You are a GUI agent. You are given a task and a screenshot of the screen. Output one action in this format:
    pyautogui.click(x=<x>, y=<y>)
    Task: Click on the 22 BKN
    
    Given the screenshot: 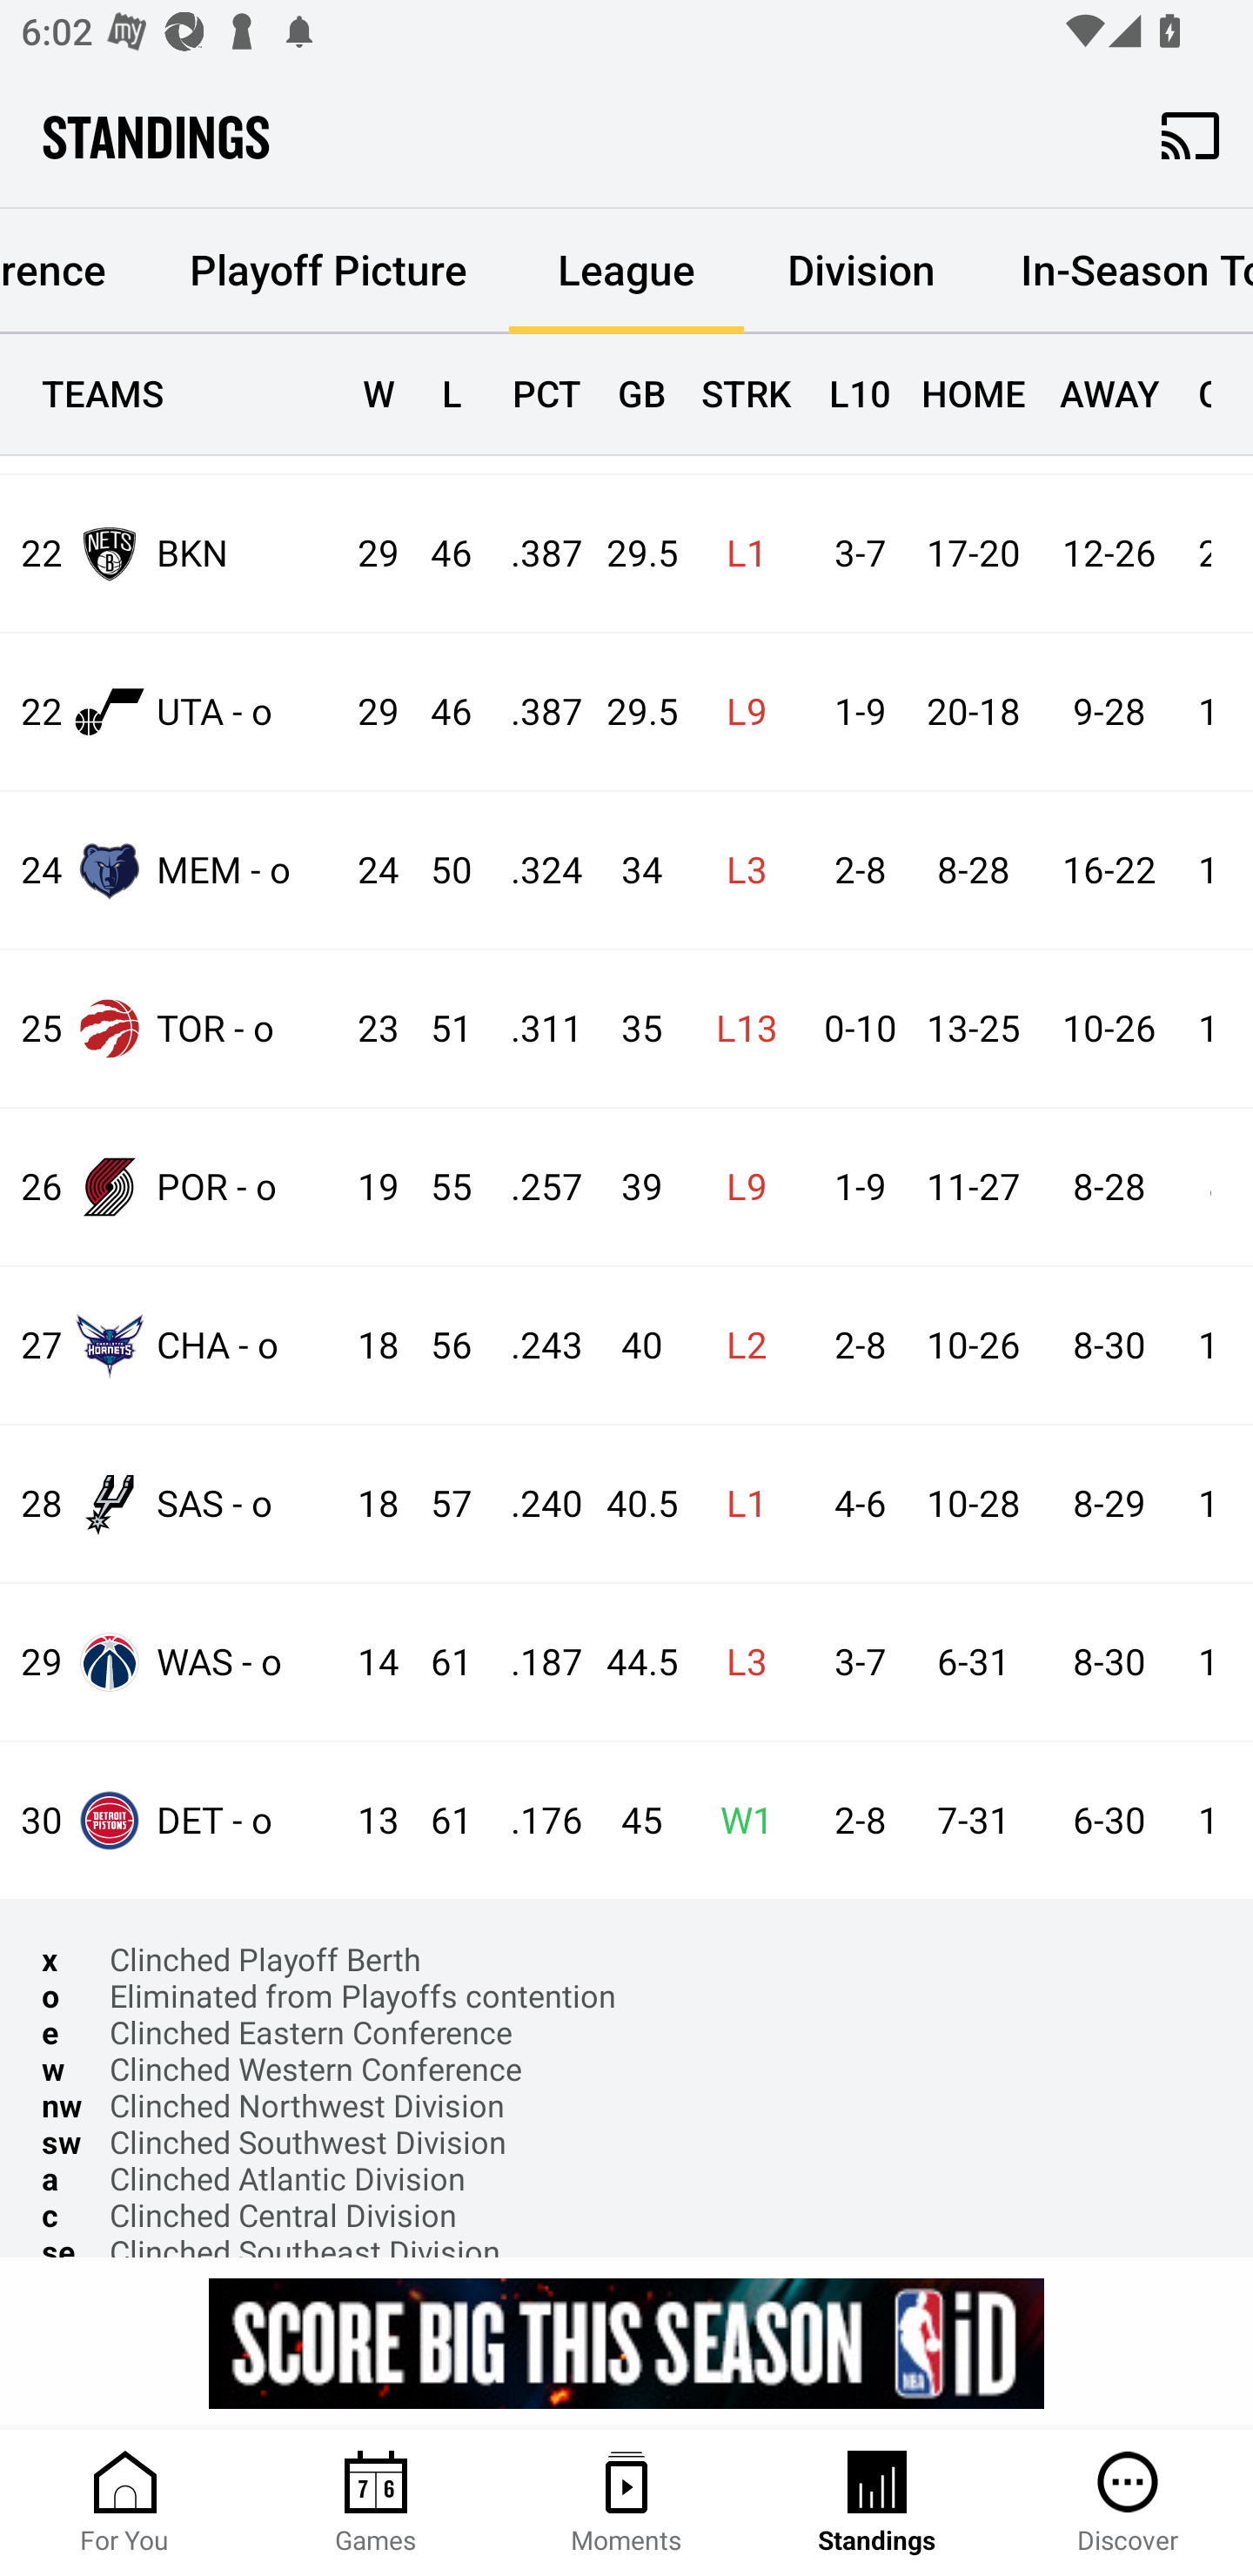 What is the action you would take?
    pyautogui.click(x=171, y=552)
    